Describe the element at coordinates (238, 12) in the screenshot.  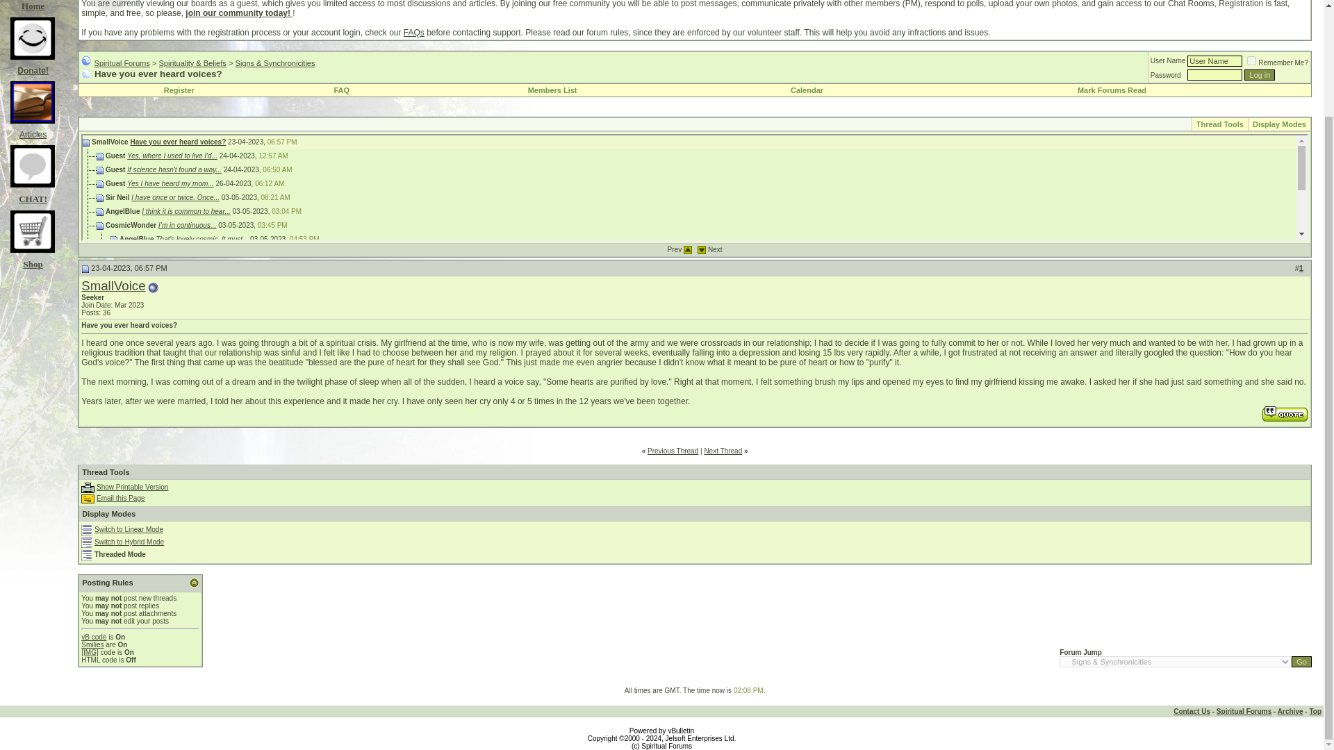
I see `join our community today!` at that location.